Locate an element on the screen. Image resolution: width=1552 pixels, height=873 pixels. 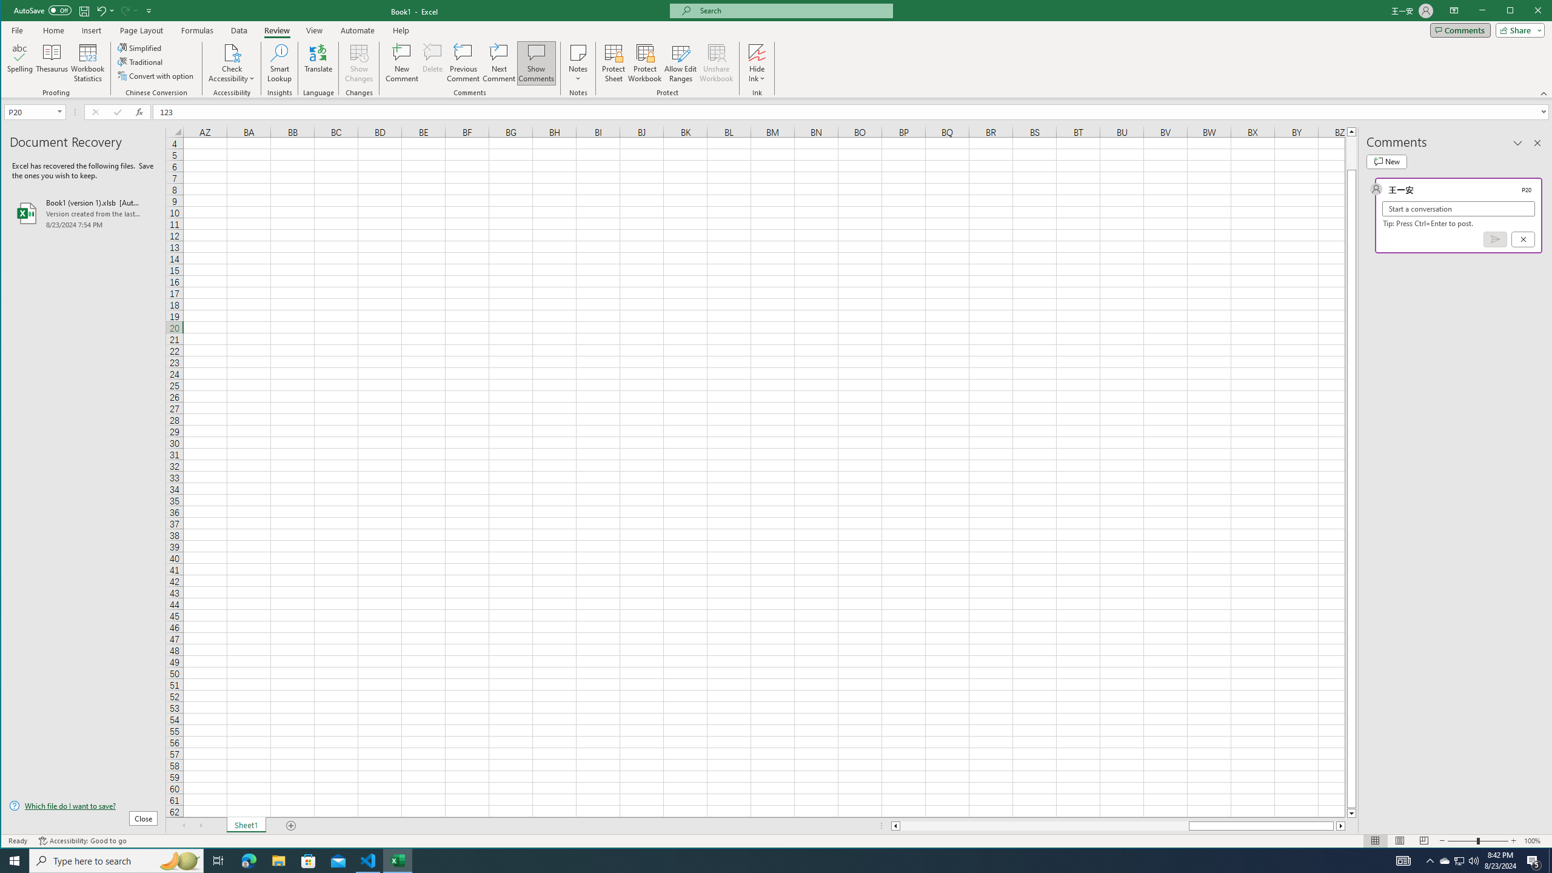
Microsoft Store is located at coordinates (309, 861).